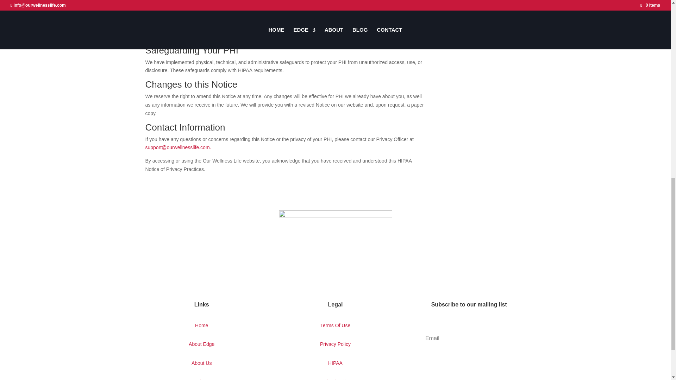  I want to click on HIPAA, so click(335, 363).